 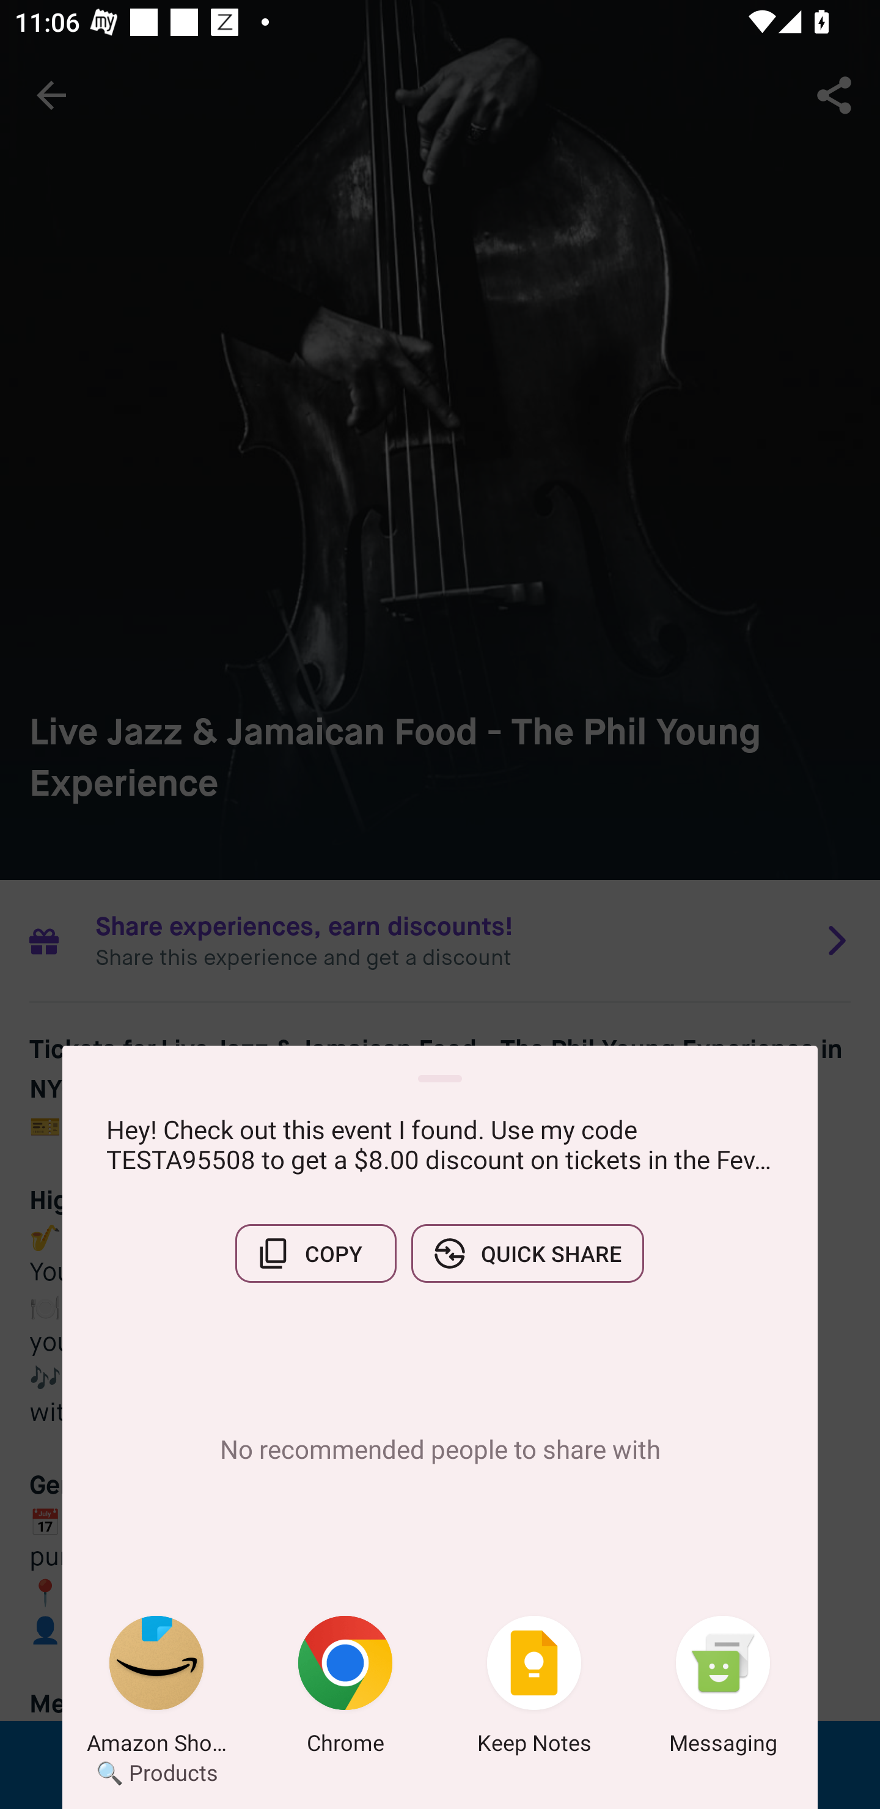 I want to click on Keep Notes, so click(x=534, y=1689).